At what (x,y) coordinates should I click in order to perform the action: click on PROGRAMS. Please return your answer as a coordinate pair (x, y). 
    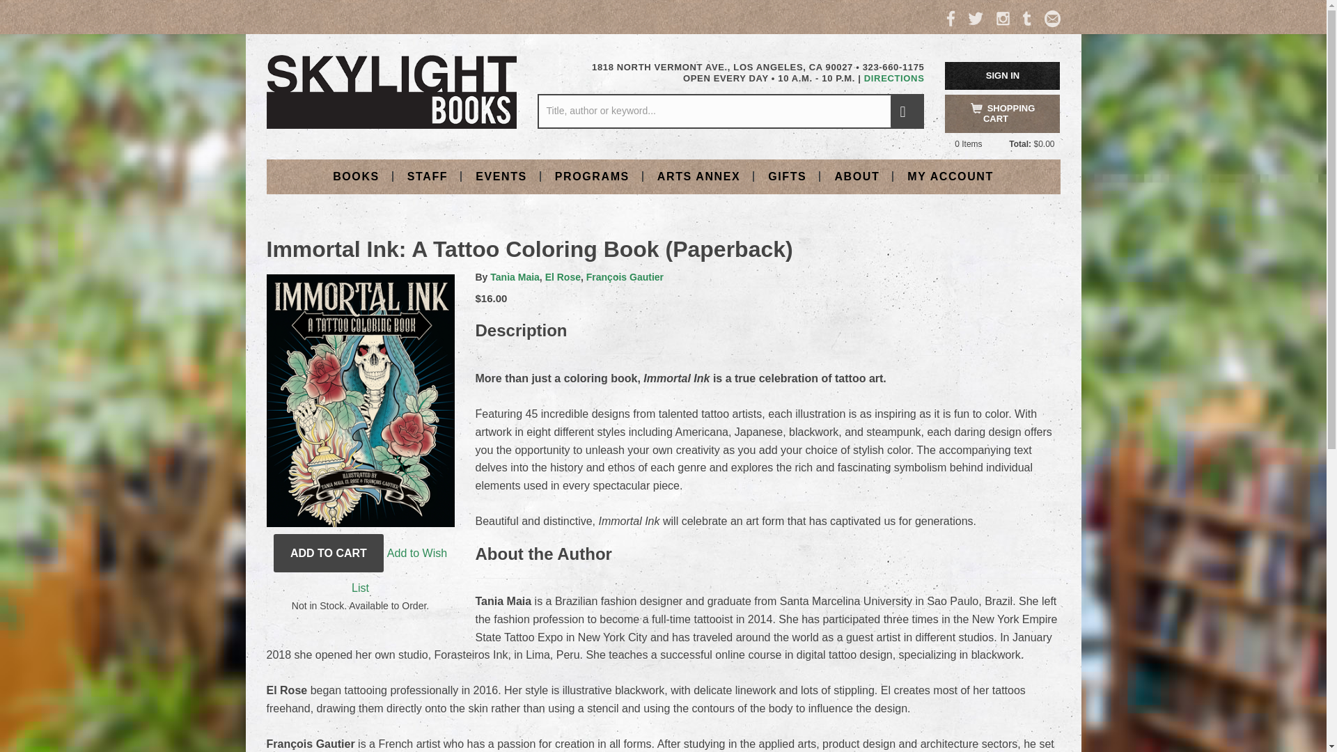
    Looking at the image, I should click on (592, 175).